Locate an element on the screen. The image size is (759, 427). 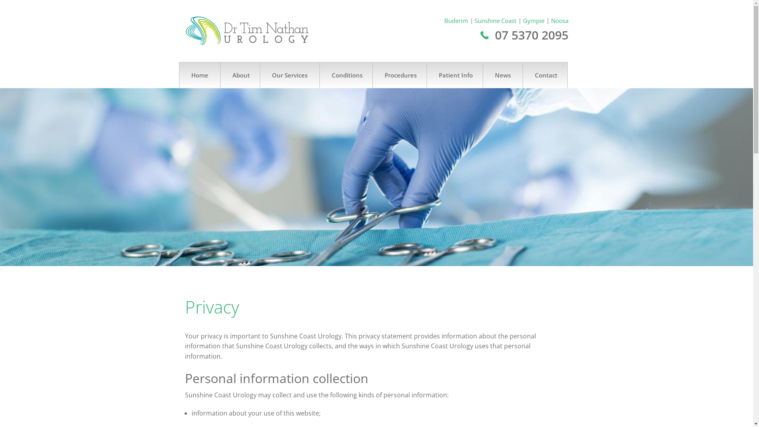
Procedures is located at coordinates (399, 75).